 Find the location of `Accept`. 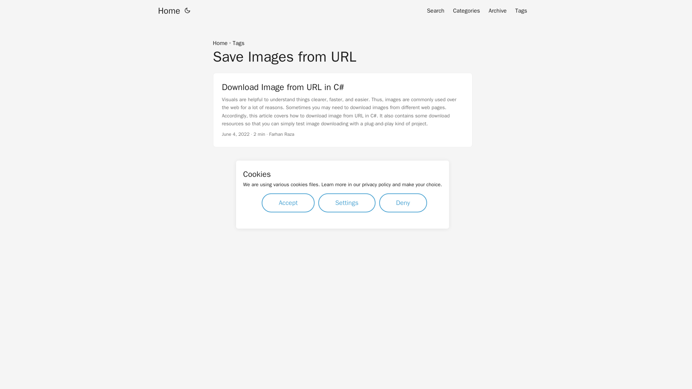

Accept is located at coordinates (288, 202).